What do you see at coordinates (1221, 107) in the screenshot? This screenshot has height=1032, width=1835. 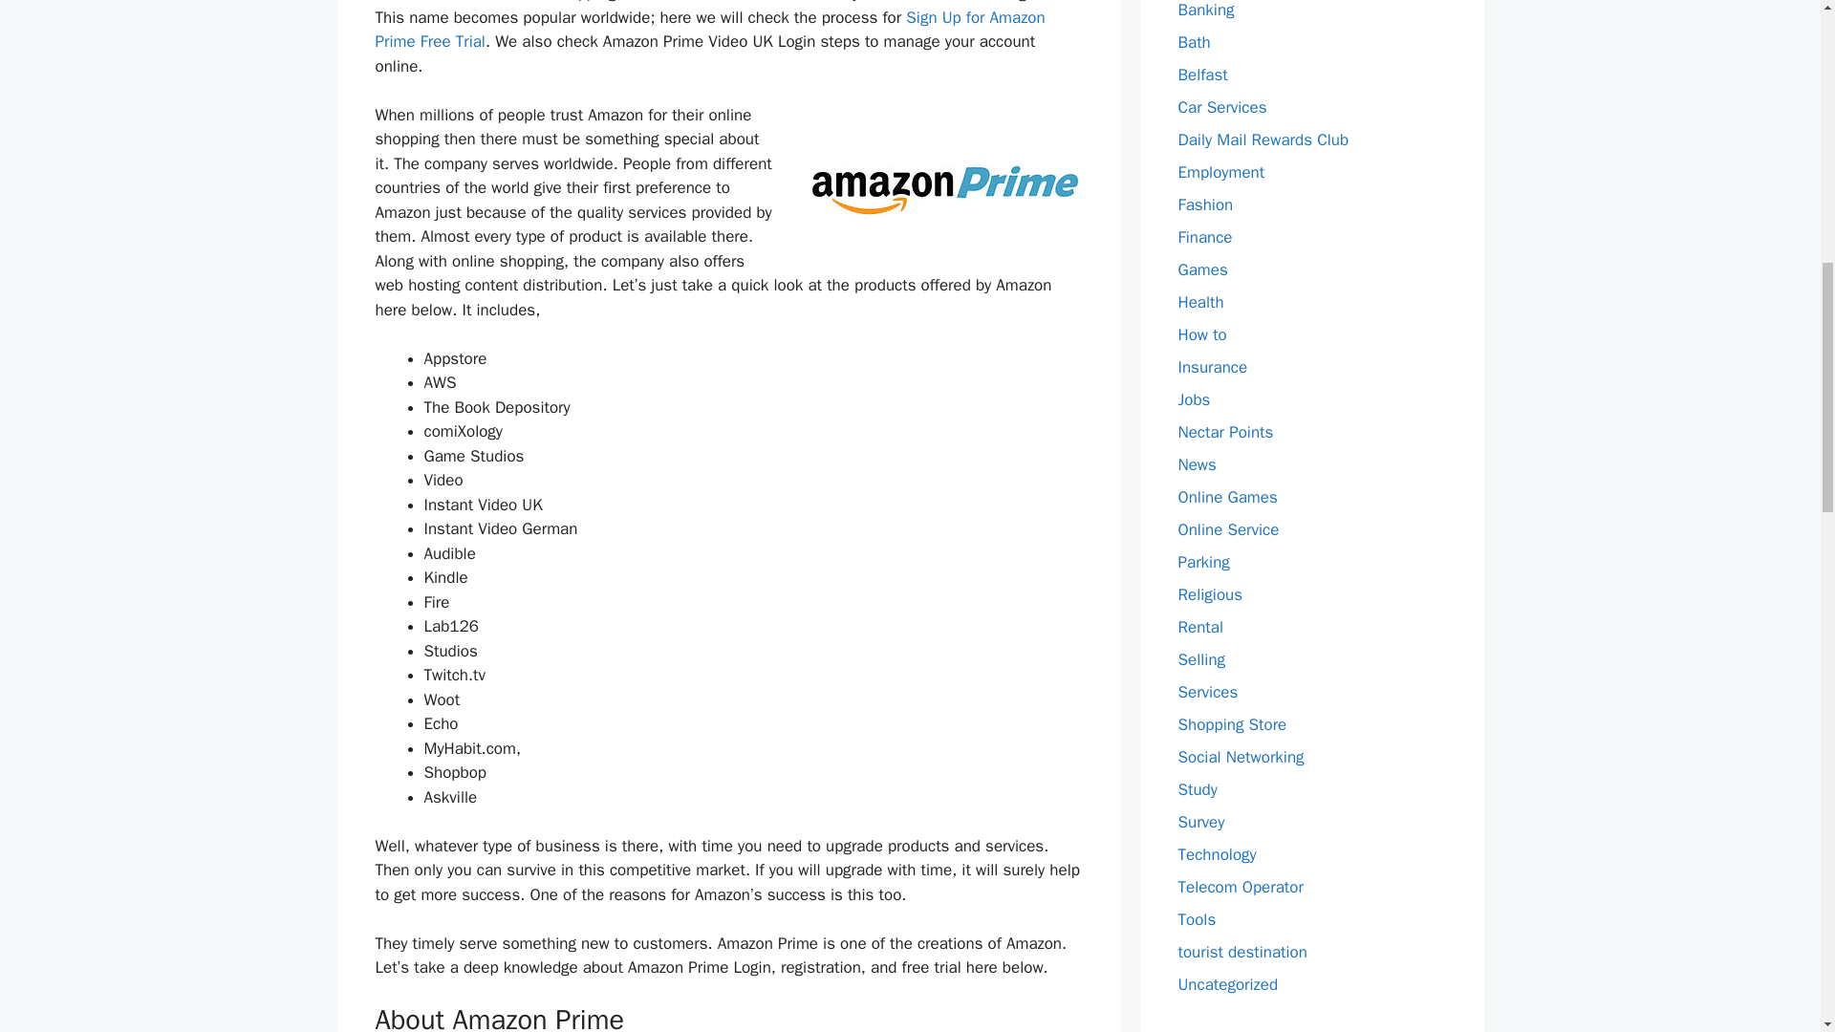 I see `Car Services` at bounding box center [1221, 107].